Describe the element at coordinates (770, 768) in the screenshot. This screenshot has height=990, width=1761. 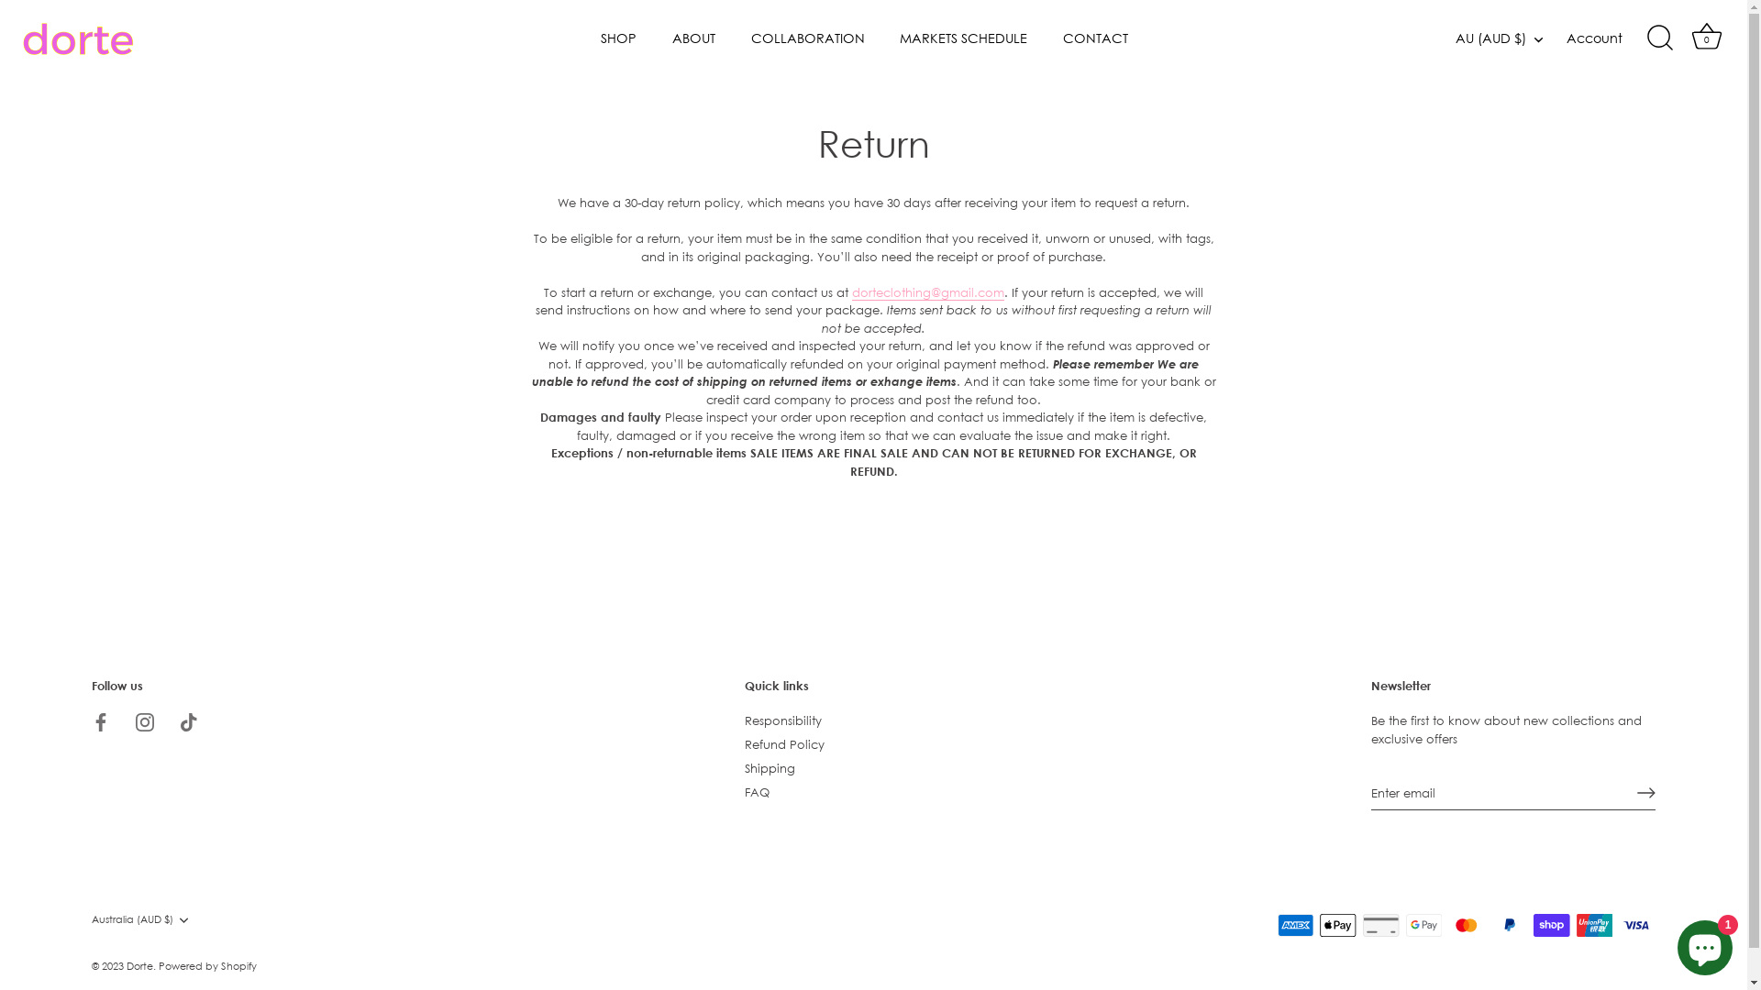
I see `Shipping` at that location.